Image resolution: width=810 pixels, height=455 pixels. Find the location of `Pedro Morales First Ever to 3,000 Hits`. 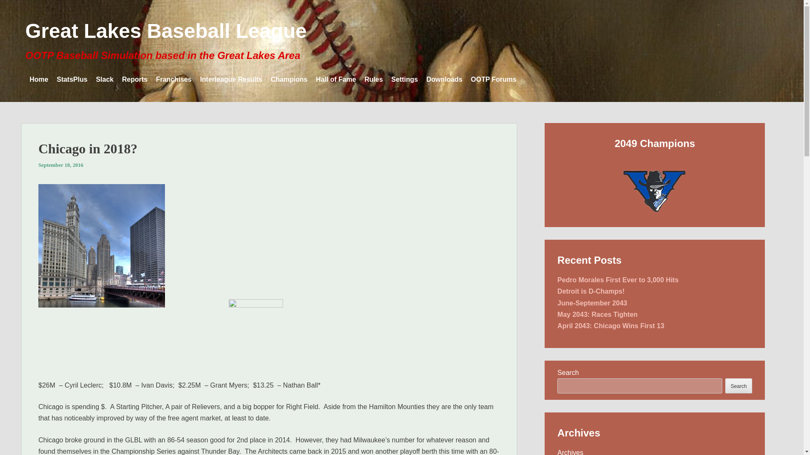

Pedro Morales First Ever to 3,000 Hits is located at coordinates (618, 280).